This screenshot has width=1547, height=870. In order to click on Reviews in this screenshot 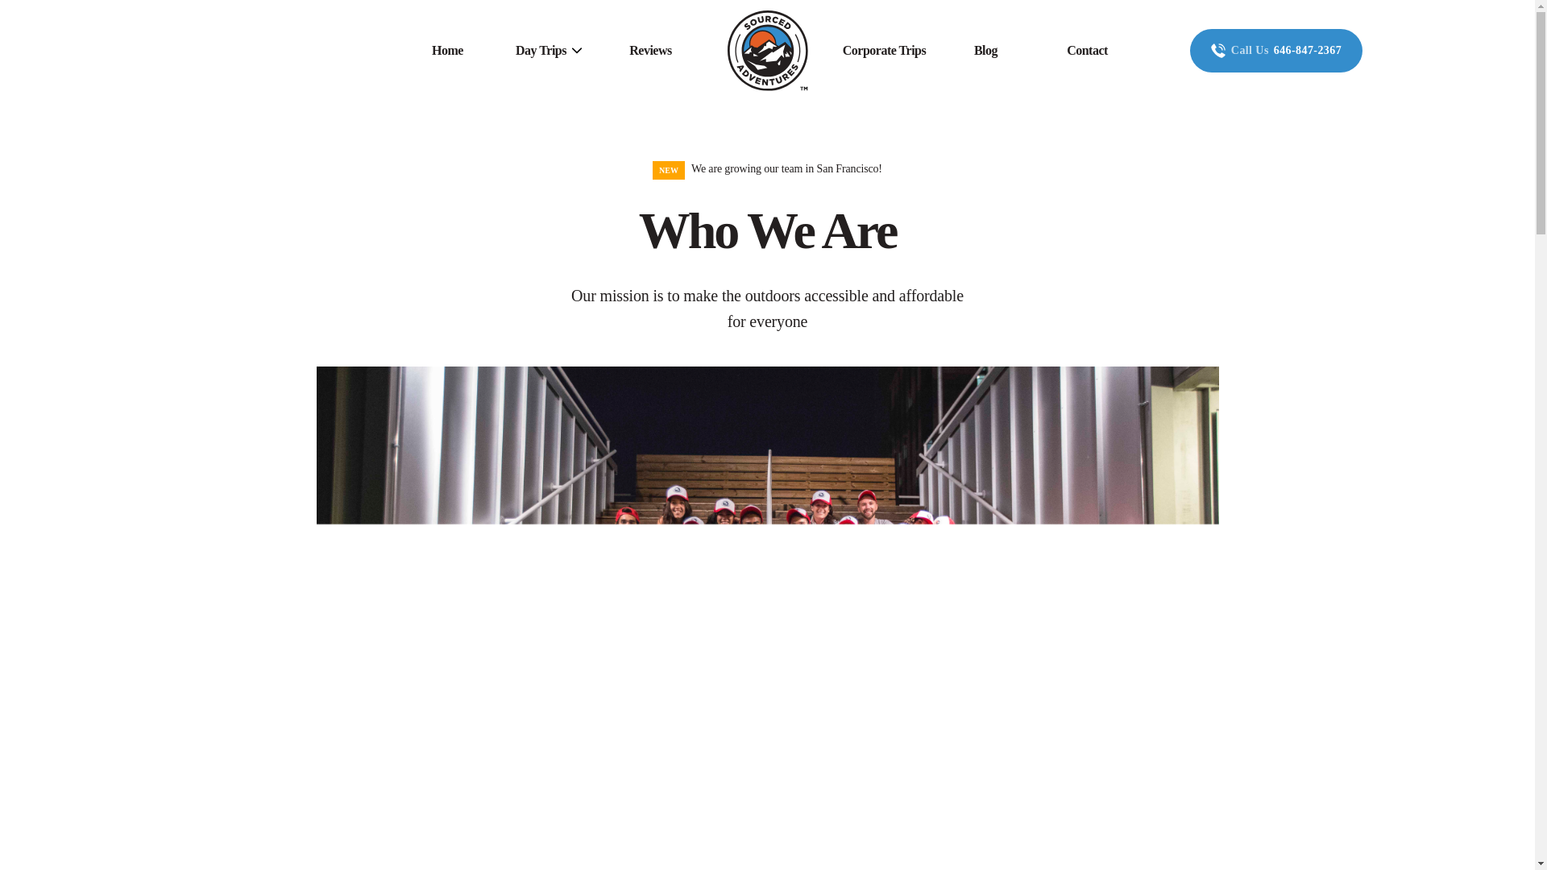, I will do `click(650, 50)`.